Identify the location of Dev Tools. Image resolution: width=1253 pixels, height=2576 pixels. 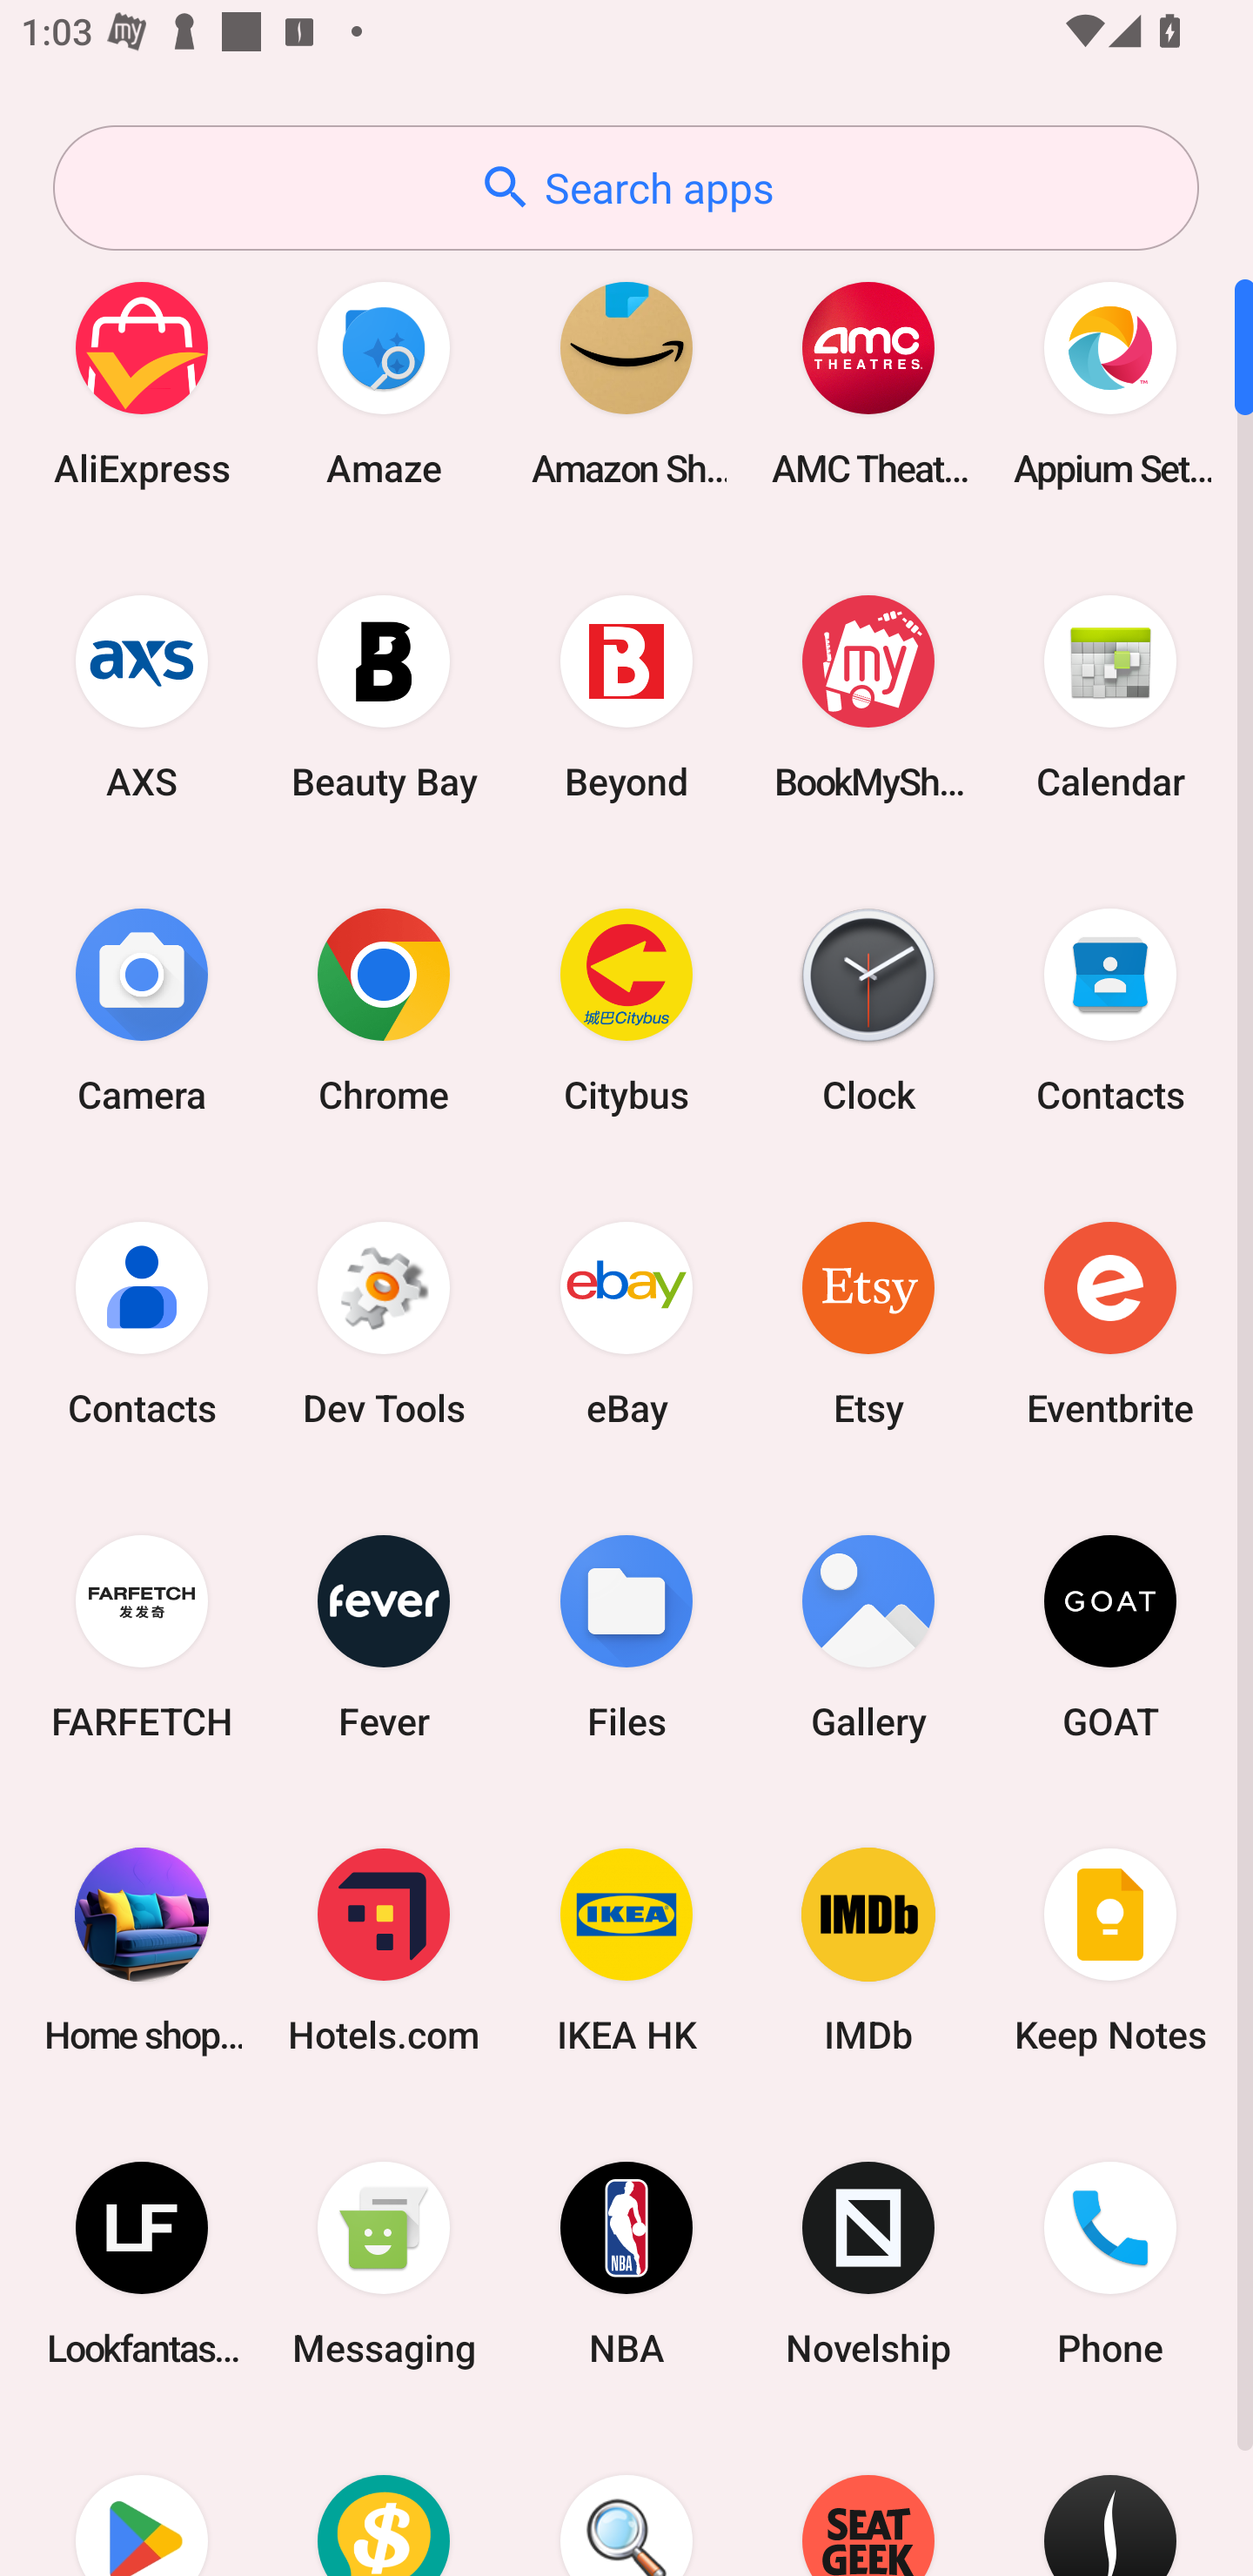
(384, 1323).